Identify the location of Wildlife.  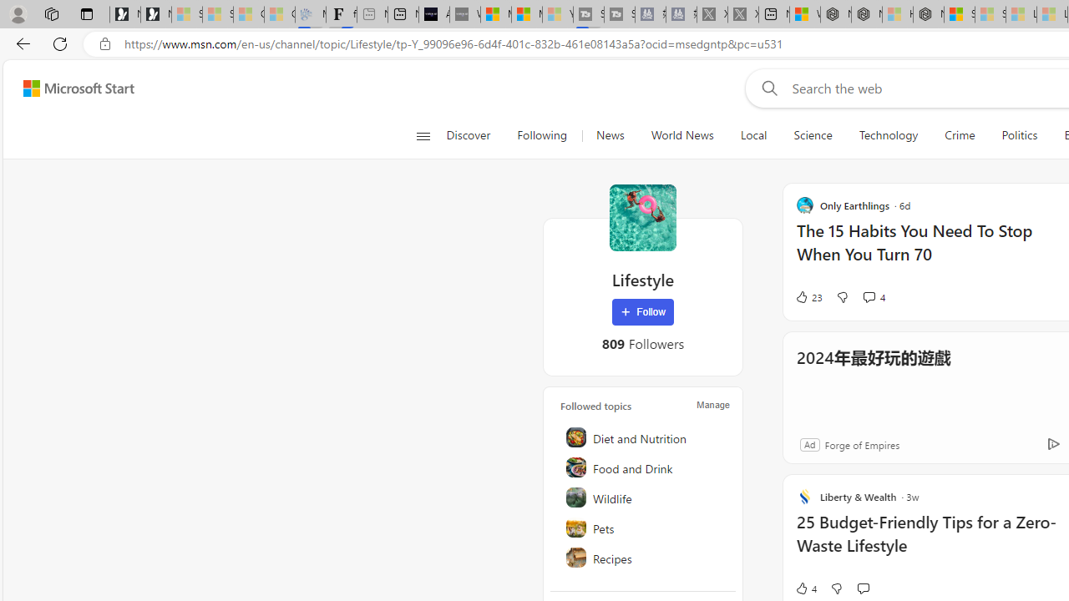
(644, 497).